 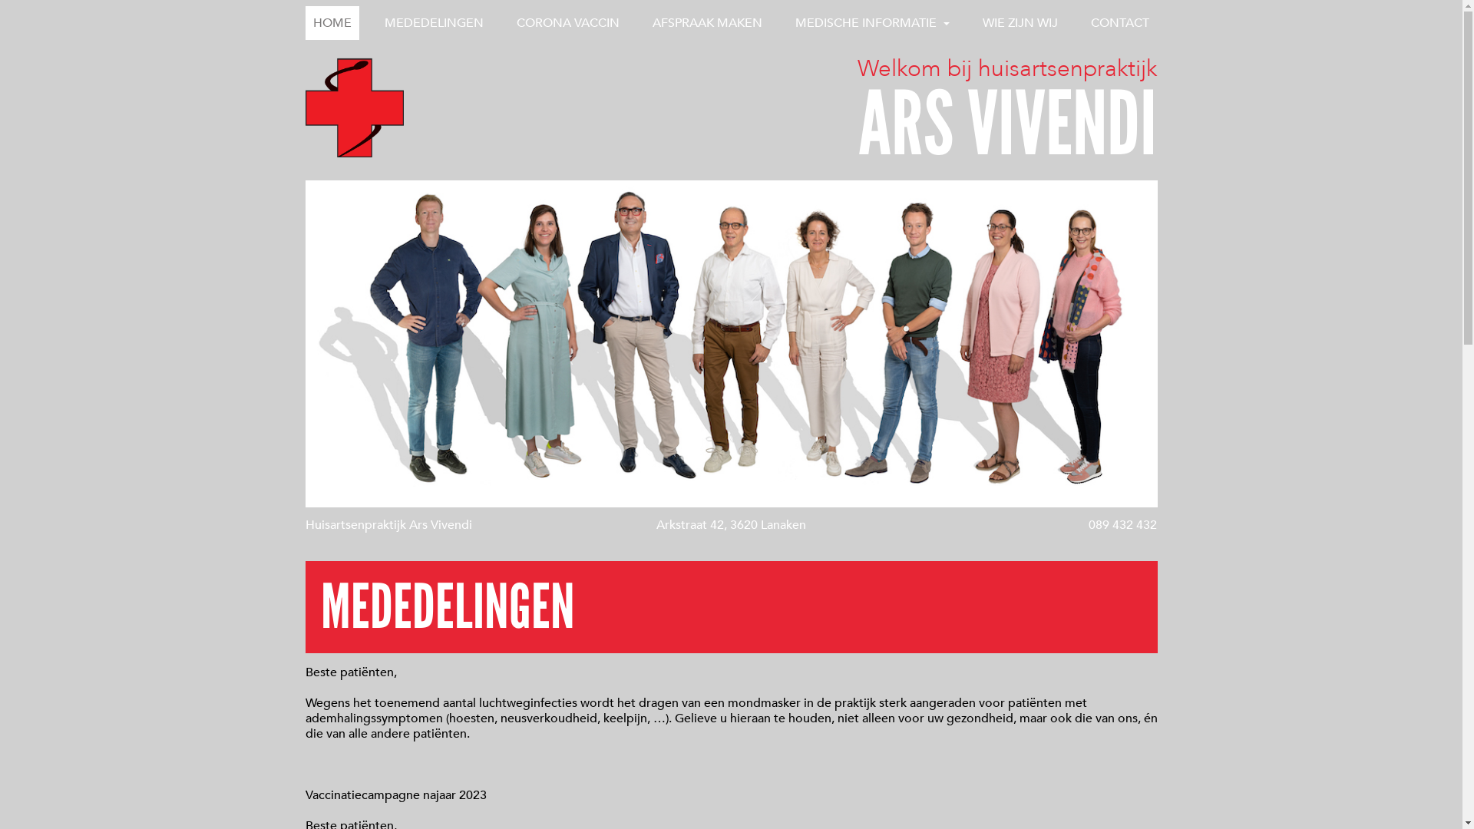 I want to click on AFSPRAAK MAKEN, so click(x=708, y=23).